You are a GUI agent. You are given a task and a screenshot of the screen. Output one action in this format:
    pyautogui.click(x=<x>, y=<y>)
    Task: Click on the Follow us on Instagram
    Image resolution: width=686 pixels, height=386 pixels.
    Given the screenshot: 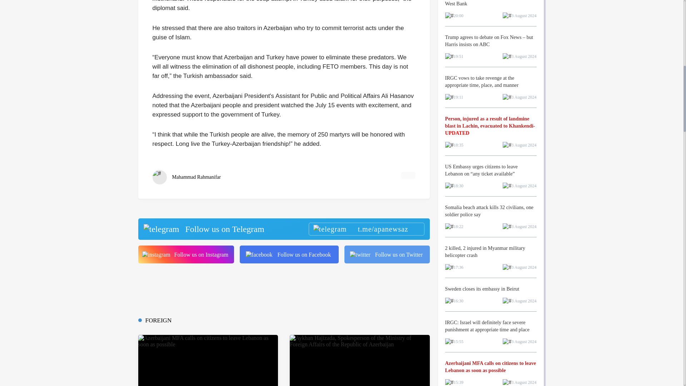 What is the action you would take?
    pyautogui.click(x=186, y=254)
    